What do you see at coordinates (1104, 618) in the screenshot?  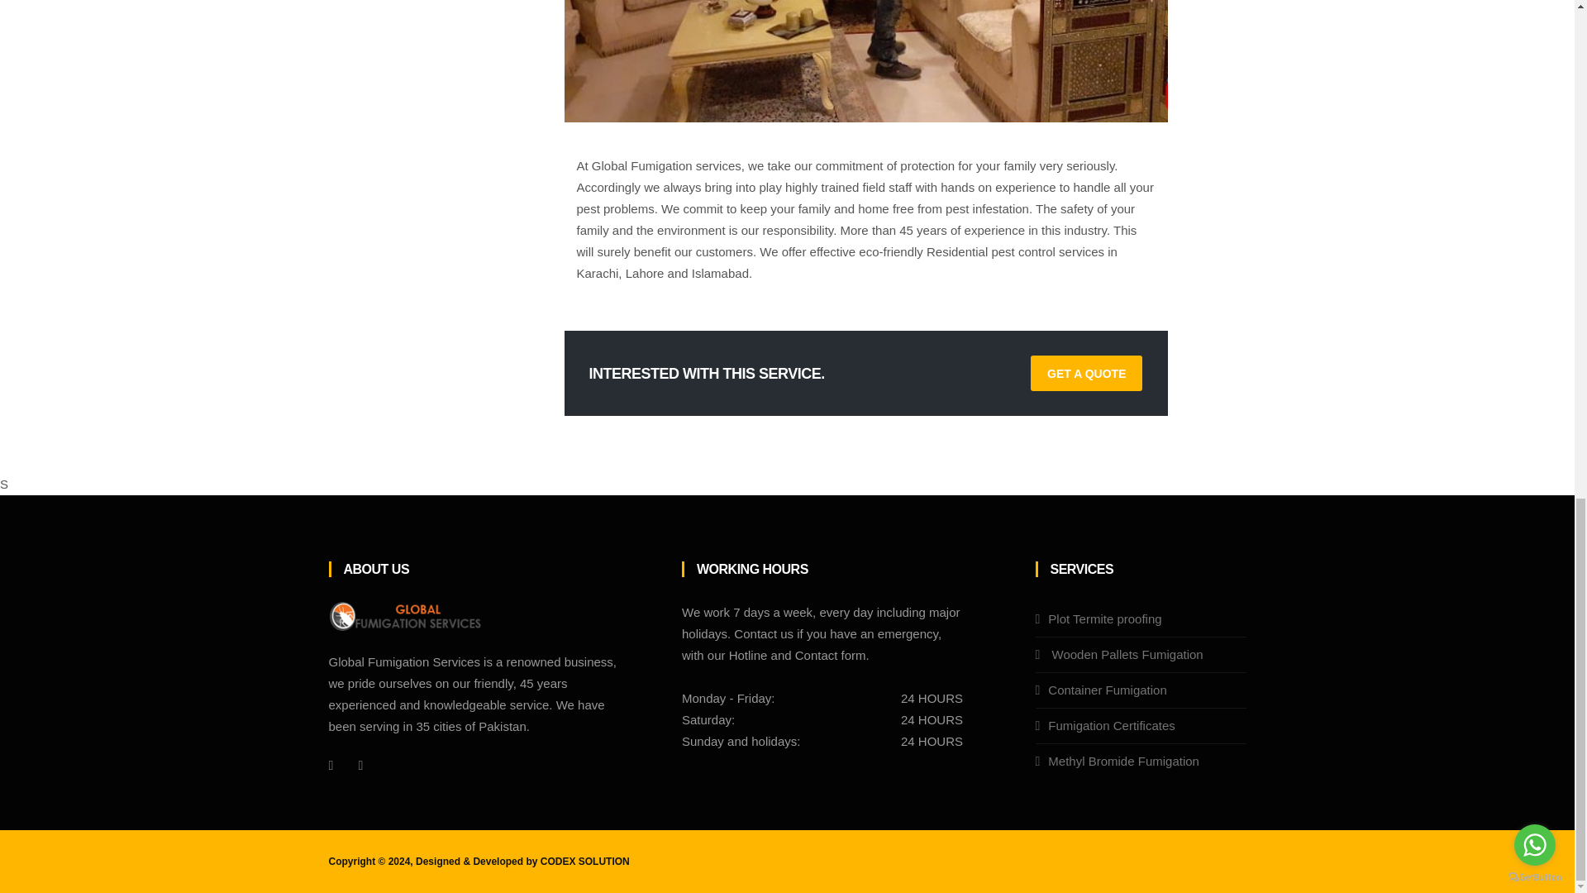 I see `Plot Termite proofing` at bounding box center [1104, 618].